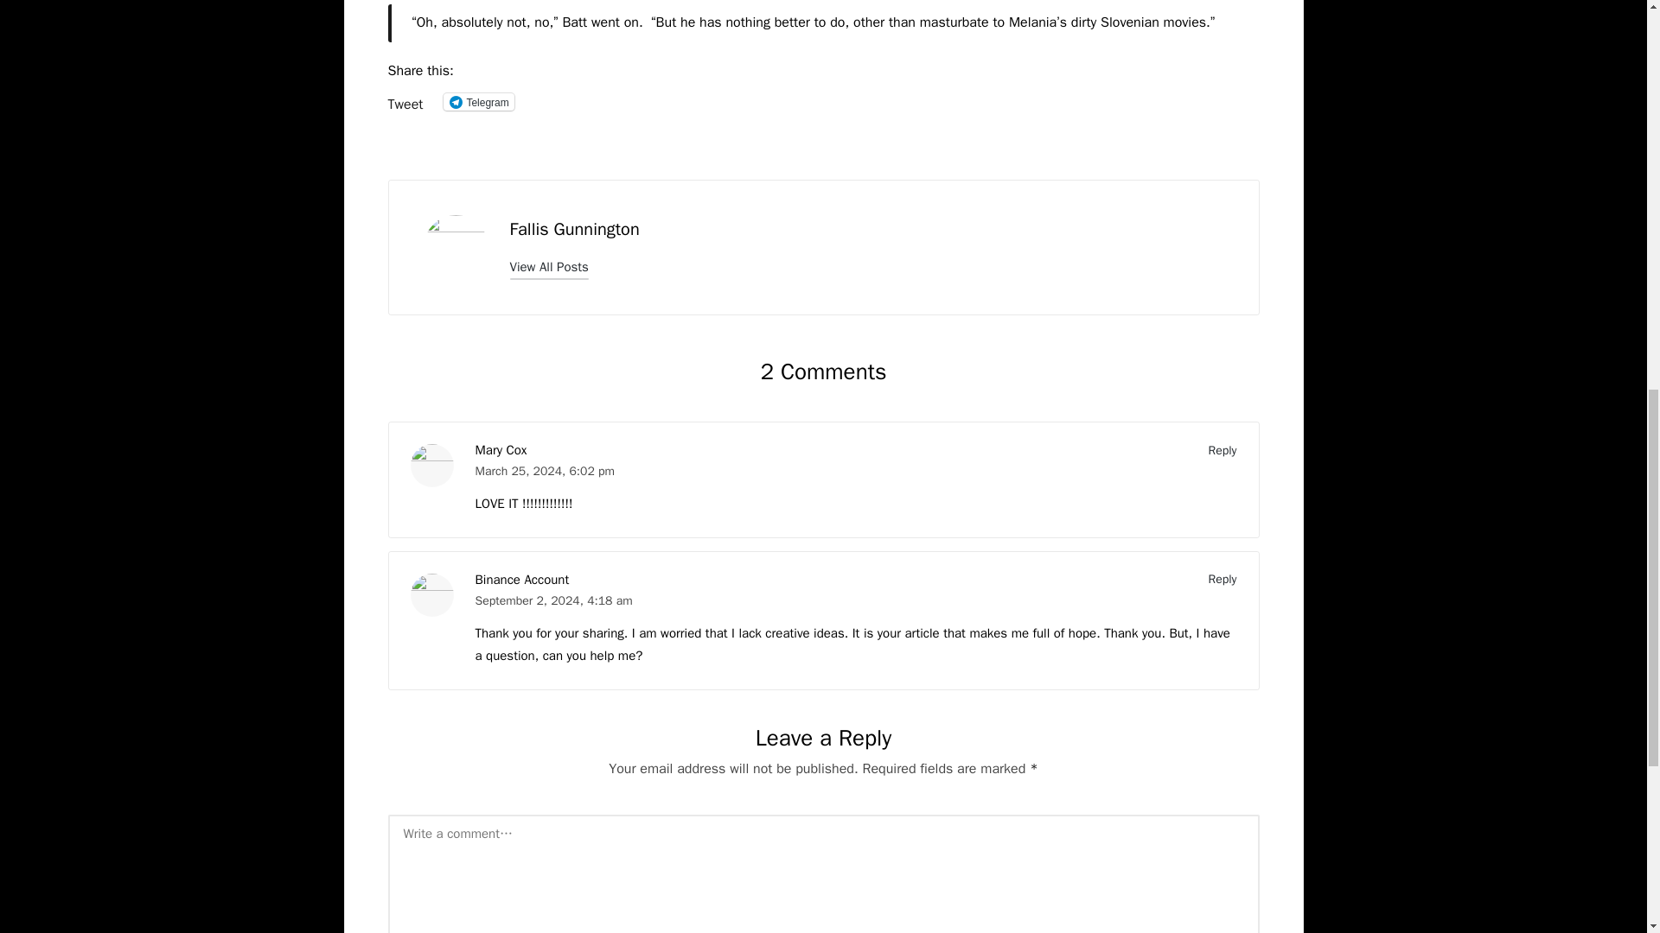 This screenshot has height=933, width=1660. I want to click on Reply, so click(1223, 579).